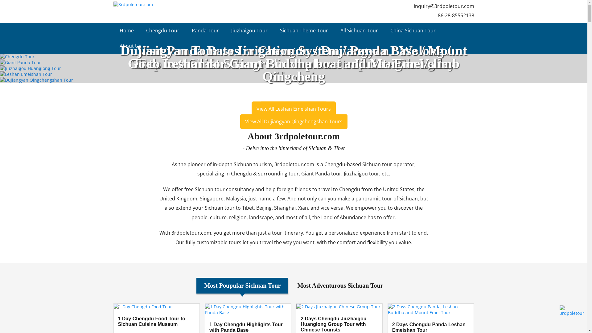  What do you see at coordinates (294, 57) in the screenshot?
I see `Chengdu Tour` at bounding box center [294, 57].